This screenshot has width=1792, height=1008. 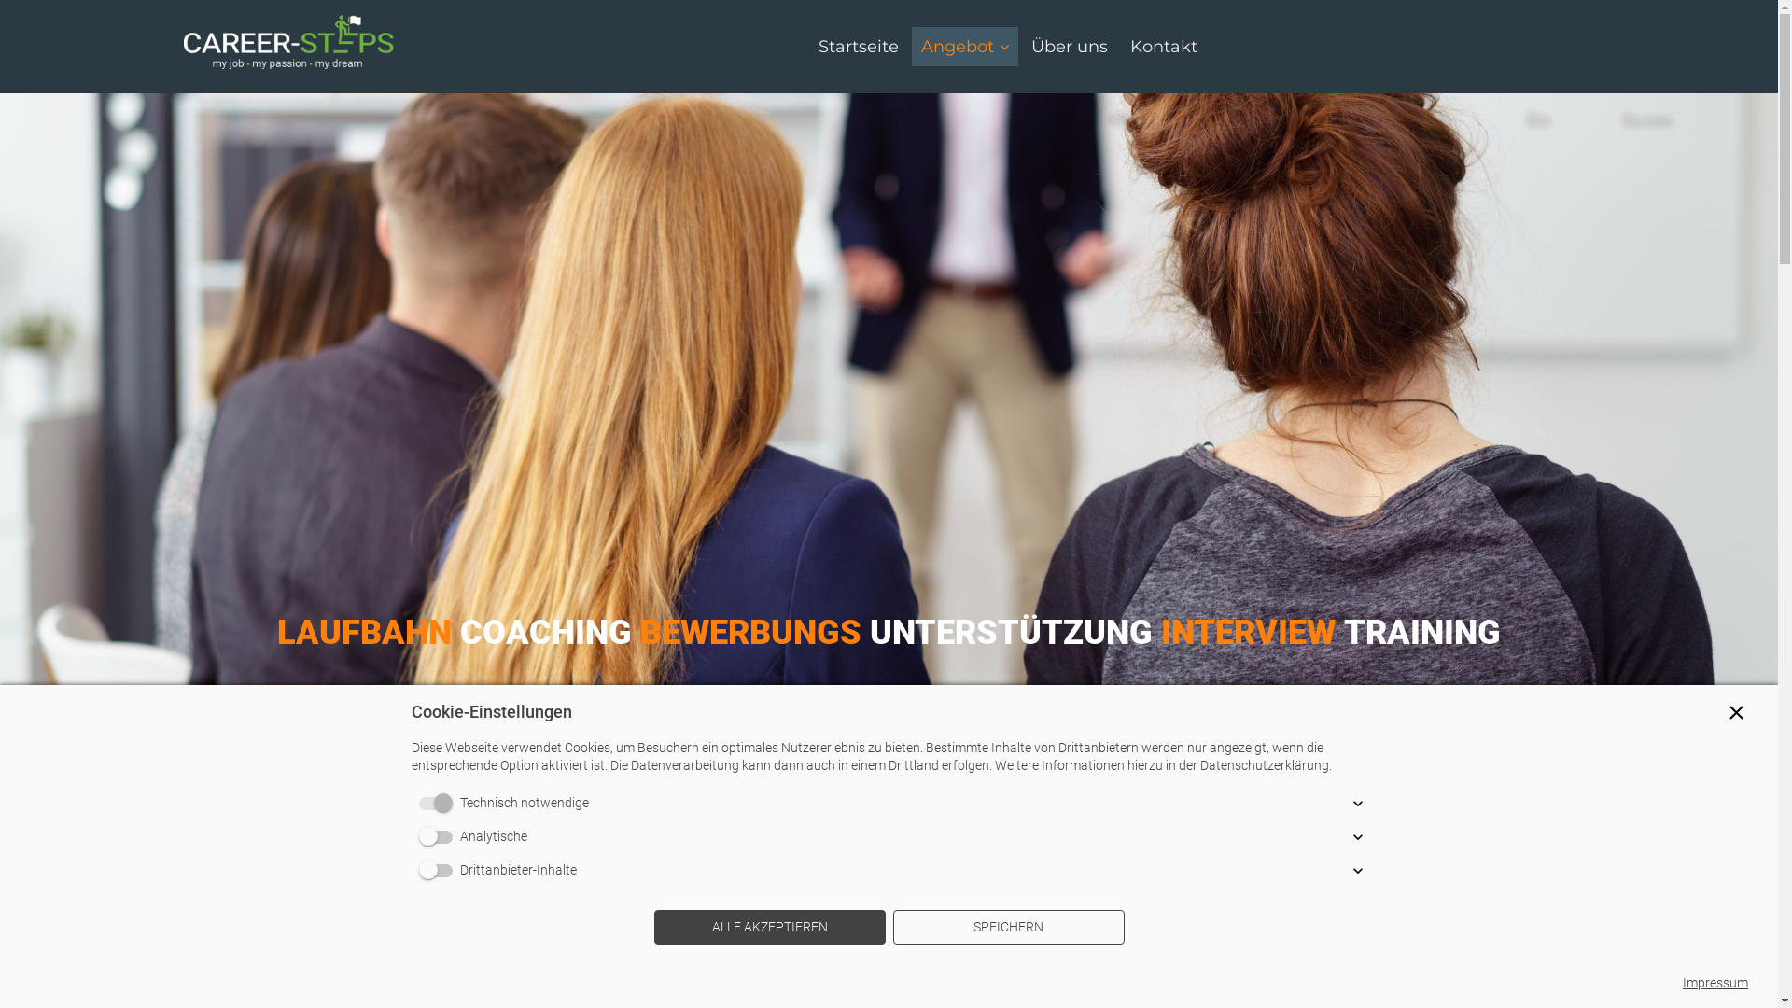 I want to click on ALLE AKZEPTIEREN, so click(x=769, y=928).